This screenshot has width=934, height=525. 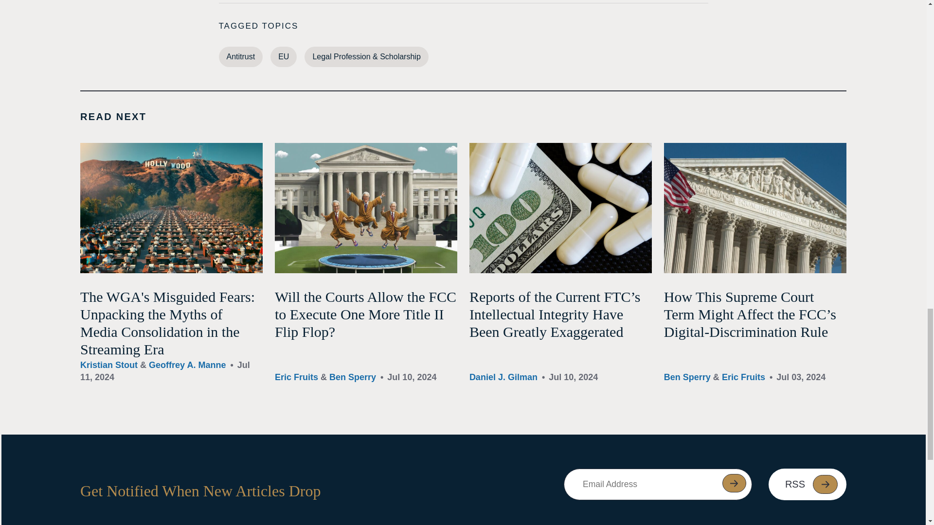 I want to click on Ben Sperry, so click(x=353, y=377).